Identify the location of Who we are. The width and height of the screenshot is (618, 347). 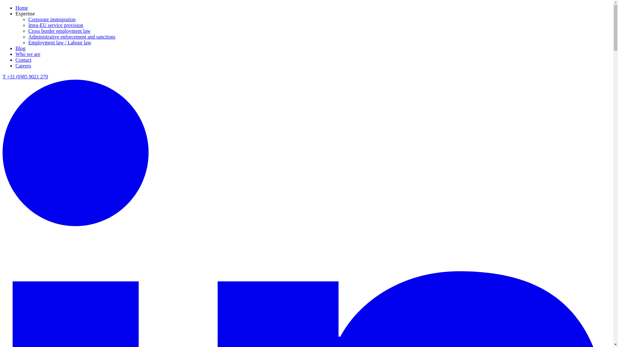
(28, 54).